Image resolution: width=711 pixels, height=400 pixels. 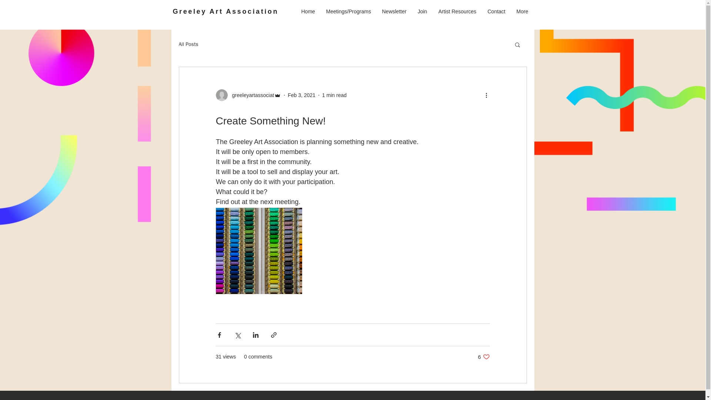 What do you see at coordinates (301, 95) in the screenshot?
I see `Feb 3, 2021` at bounding box center [301, 95].